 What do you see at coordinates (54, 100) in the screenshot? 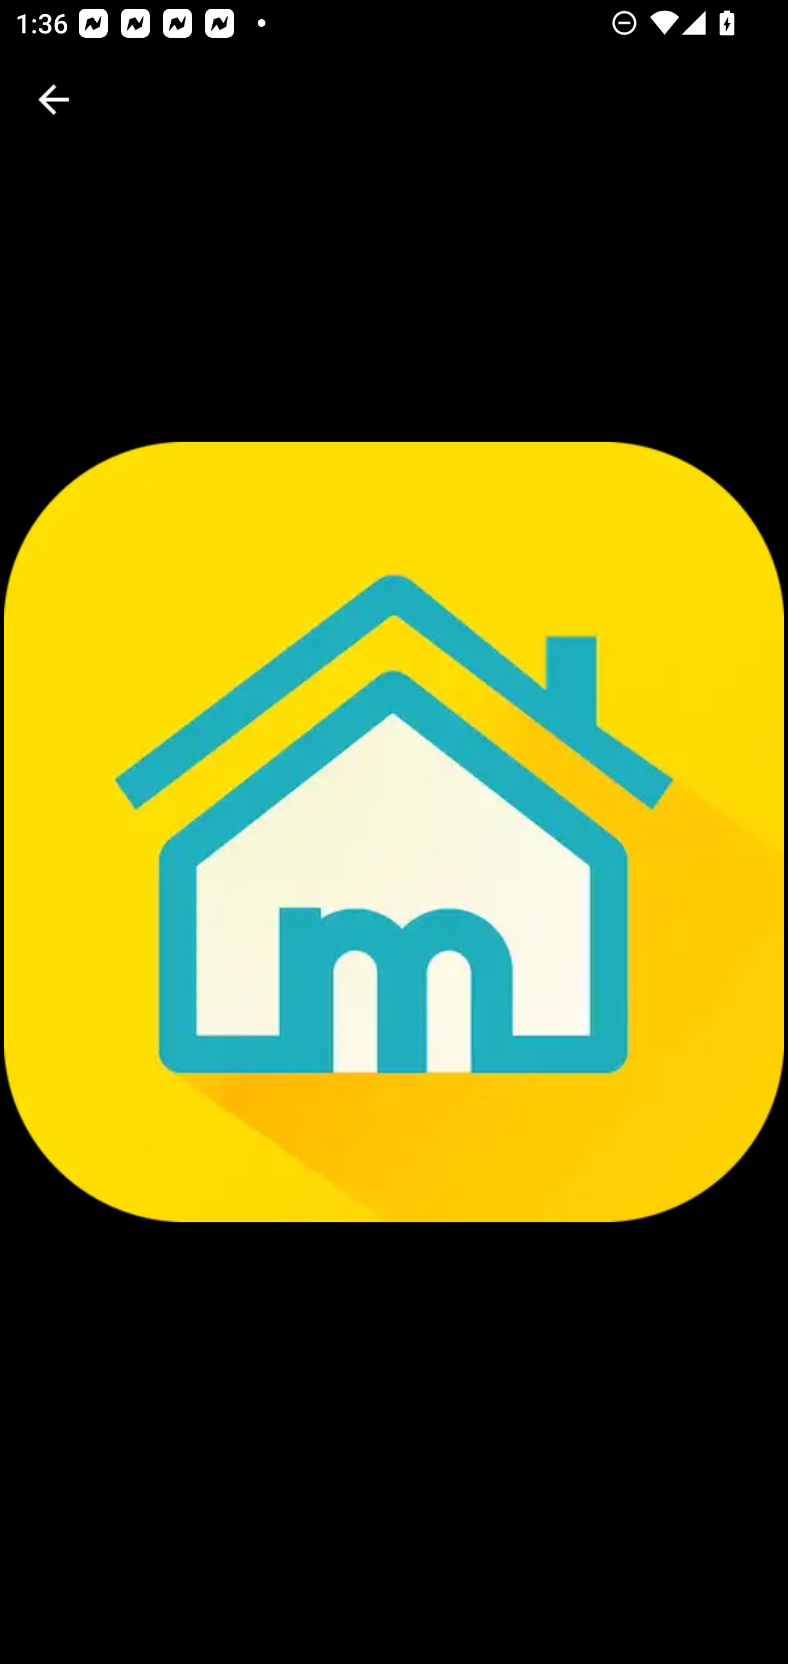
I see `Back` at bounding box center [54, 100].